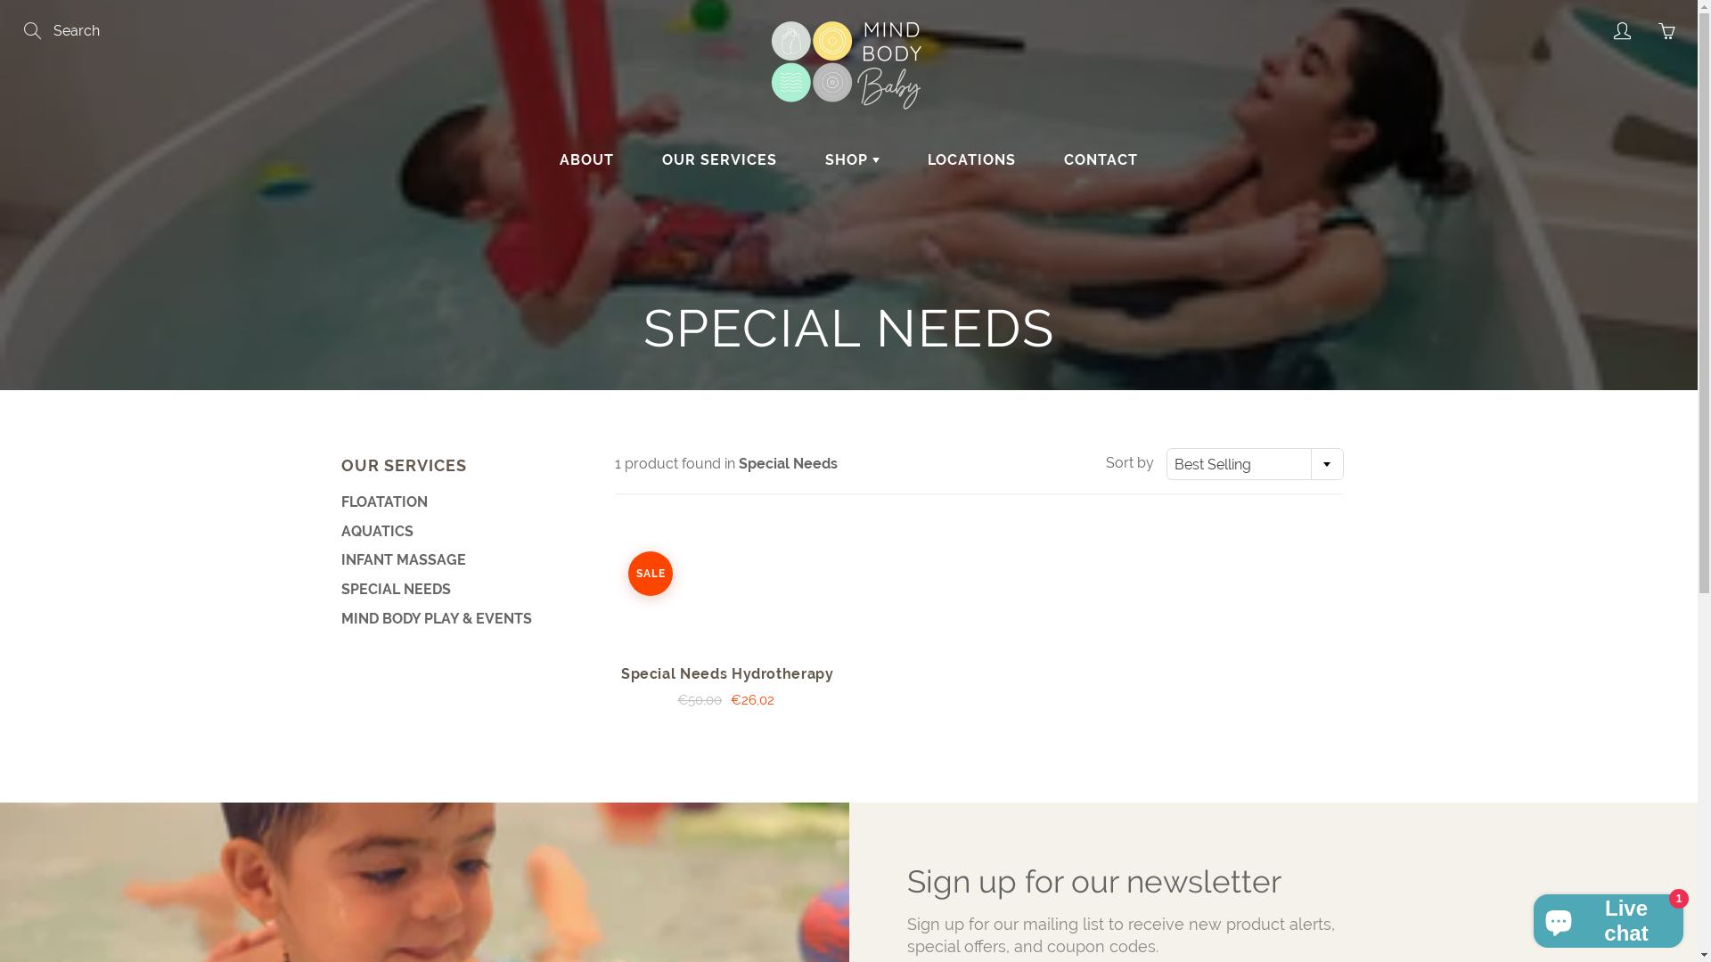 The width and height of the screenshot is (1711, 962). Describe the element at coordinates (458, 560) in the screenshot. I see `INFANT MASSAGE` at that location.